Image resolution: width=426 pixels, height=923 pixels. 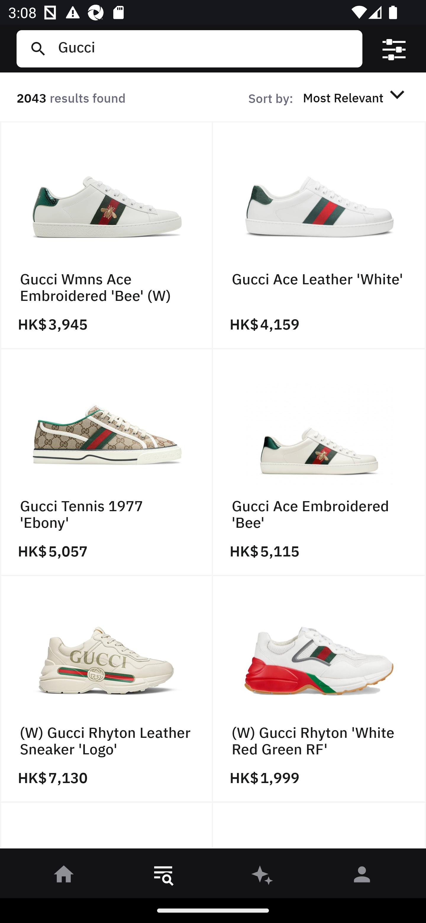 What do you see at coordinates (106, 462) in the screenshot?
I see `Gucci Tennis 1977 'Ebony' HK$ 5,057` at bounding box center [106, 462].